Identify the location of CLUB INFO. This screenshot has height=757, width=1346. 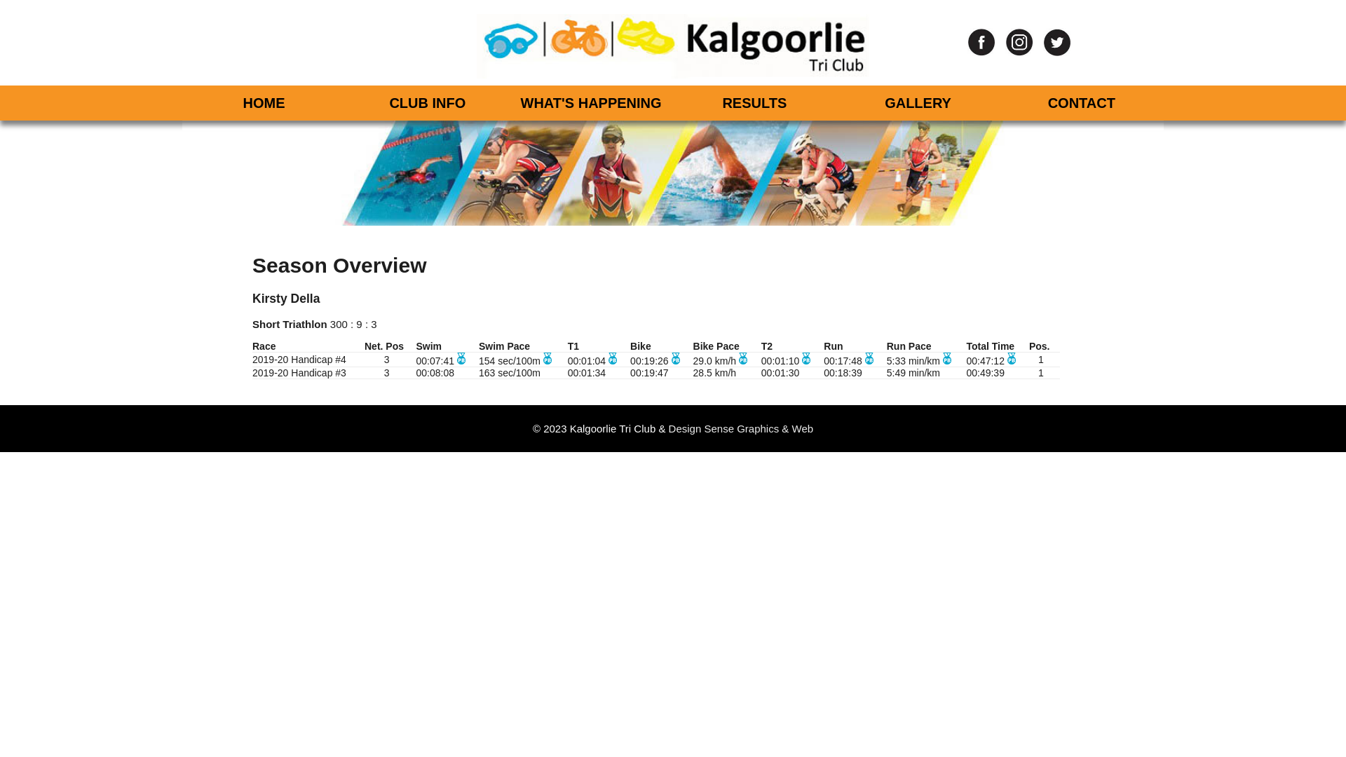
(428, 103).